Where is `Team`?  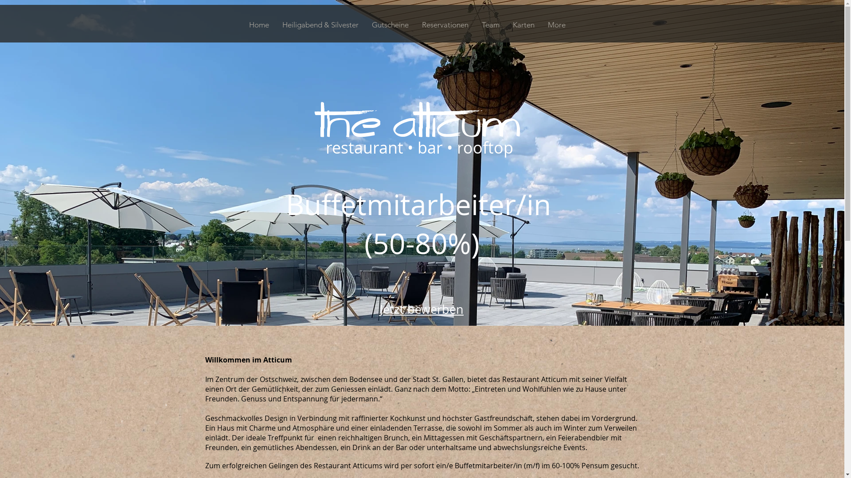 Team is located at coordinates (491, 25).